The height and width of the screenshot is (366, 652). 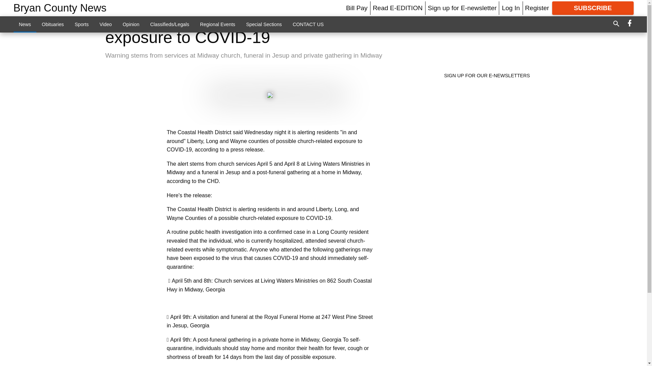 What do you see at coordinates (593, 8) in the screenshot?
I see `SUBSCRIBE` at bounding box center [593, 8].